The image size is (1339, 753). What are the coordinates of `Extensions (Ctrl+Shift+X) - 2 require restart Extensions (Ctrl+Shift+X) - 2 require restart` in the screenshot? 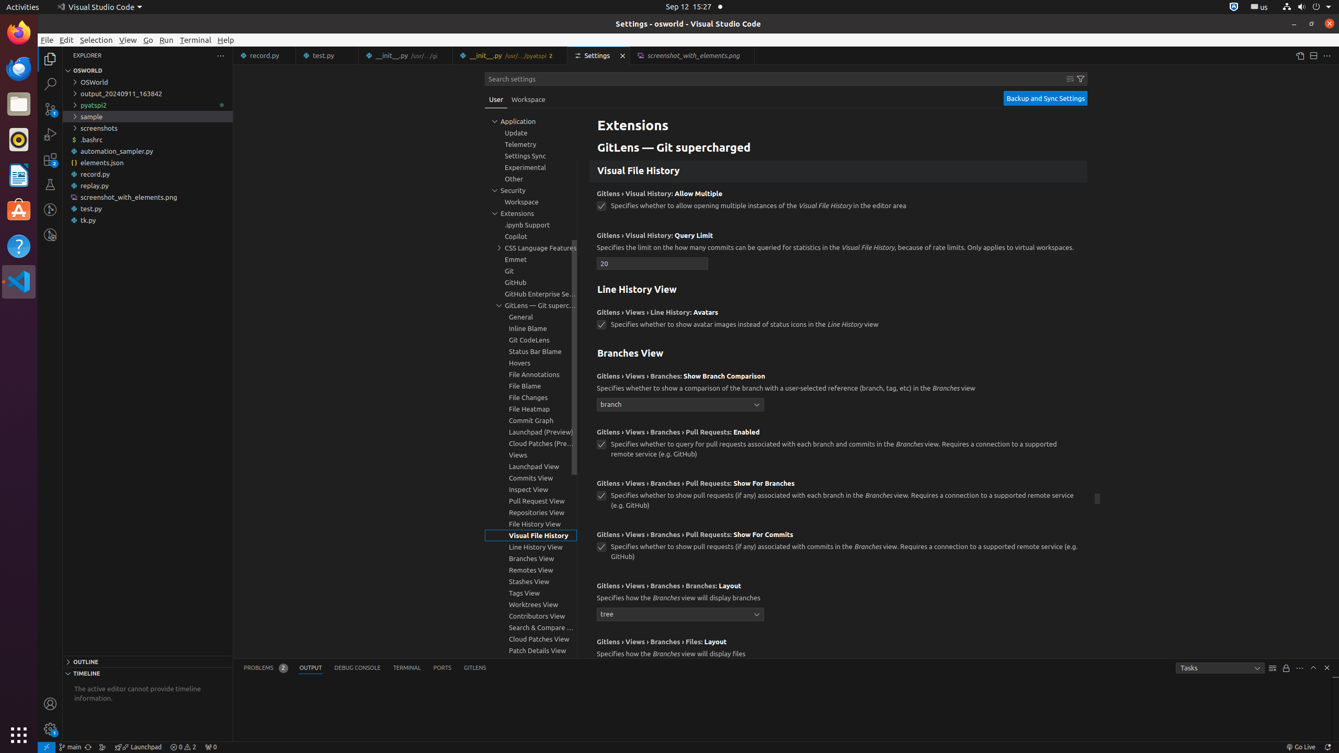 It's located at (50, 159).